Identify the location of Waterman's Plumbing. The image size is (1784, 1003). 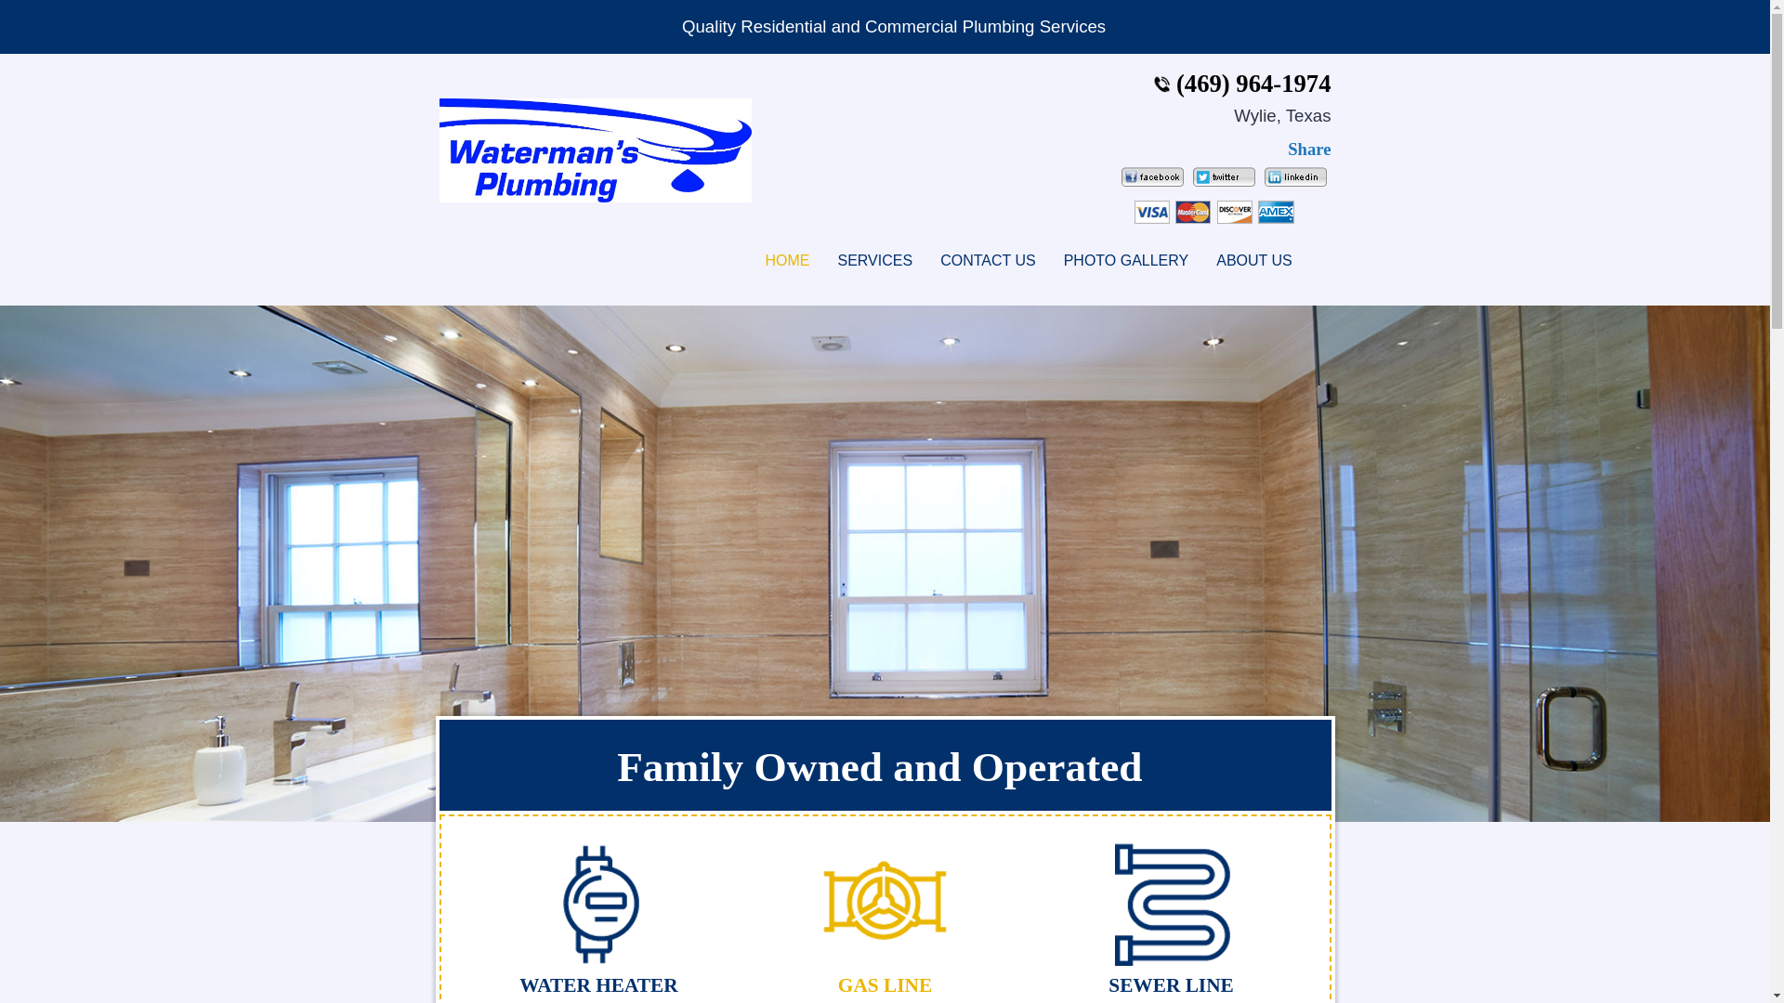
(595, 150).